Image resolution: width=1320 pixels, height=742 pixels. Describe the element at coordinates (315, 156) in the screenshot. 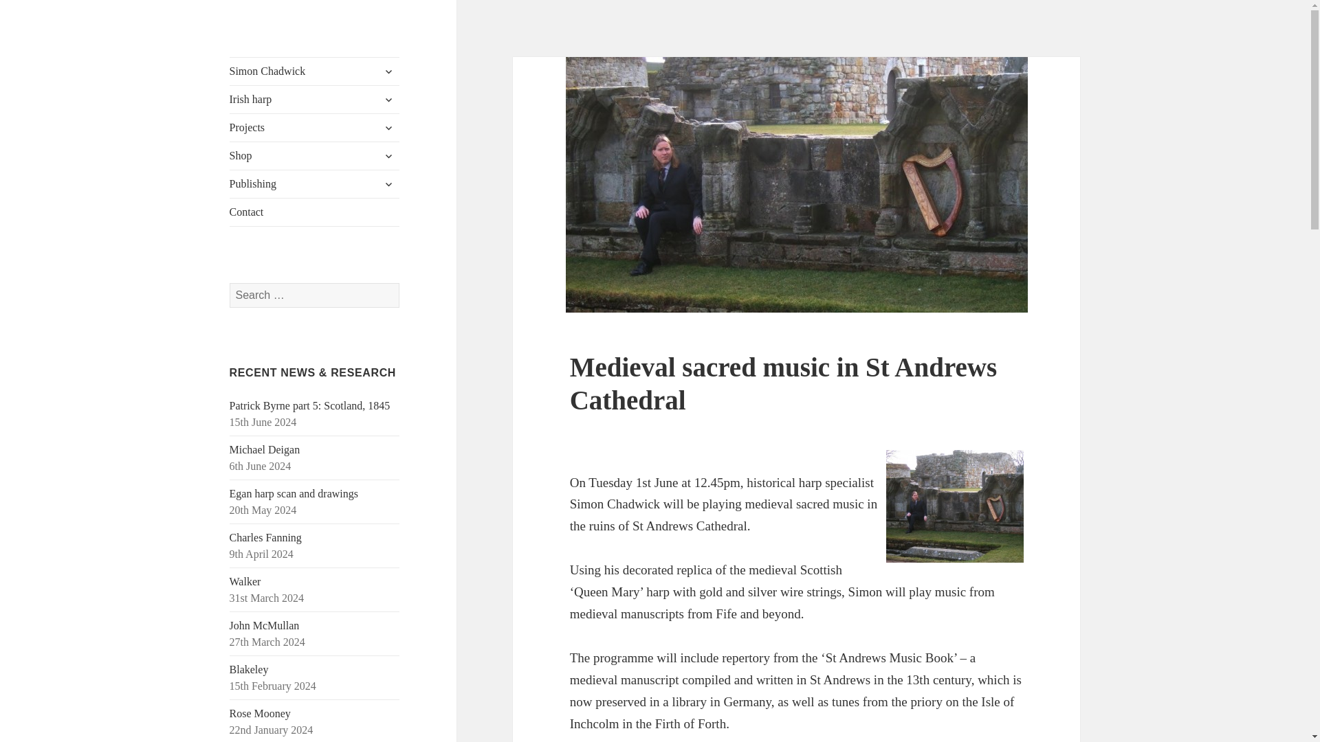

I see `Shop` at that location.